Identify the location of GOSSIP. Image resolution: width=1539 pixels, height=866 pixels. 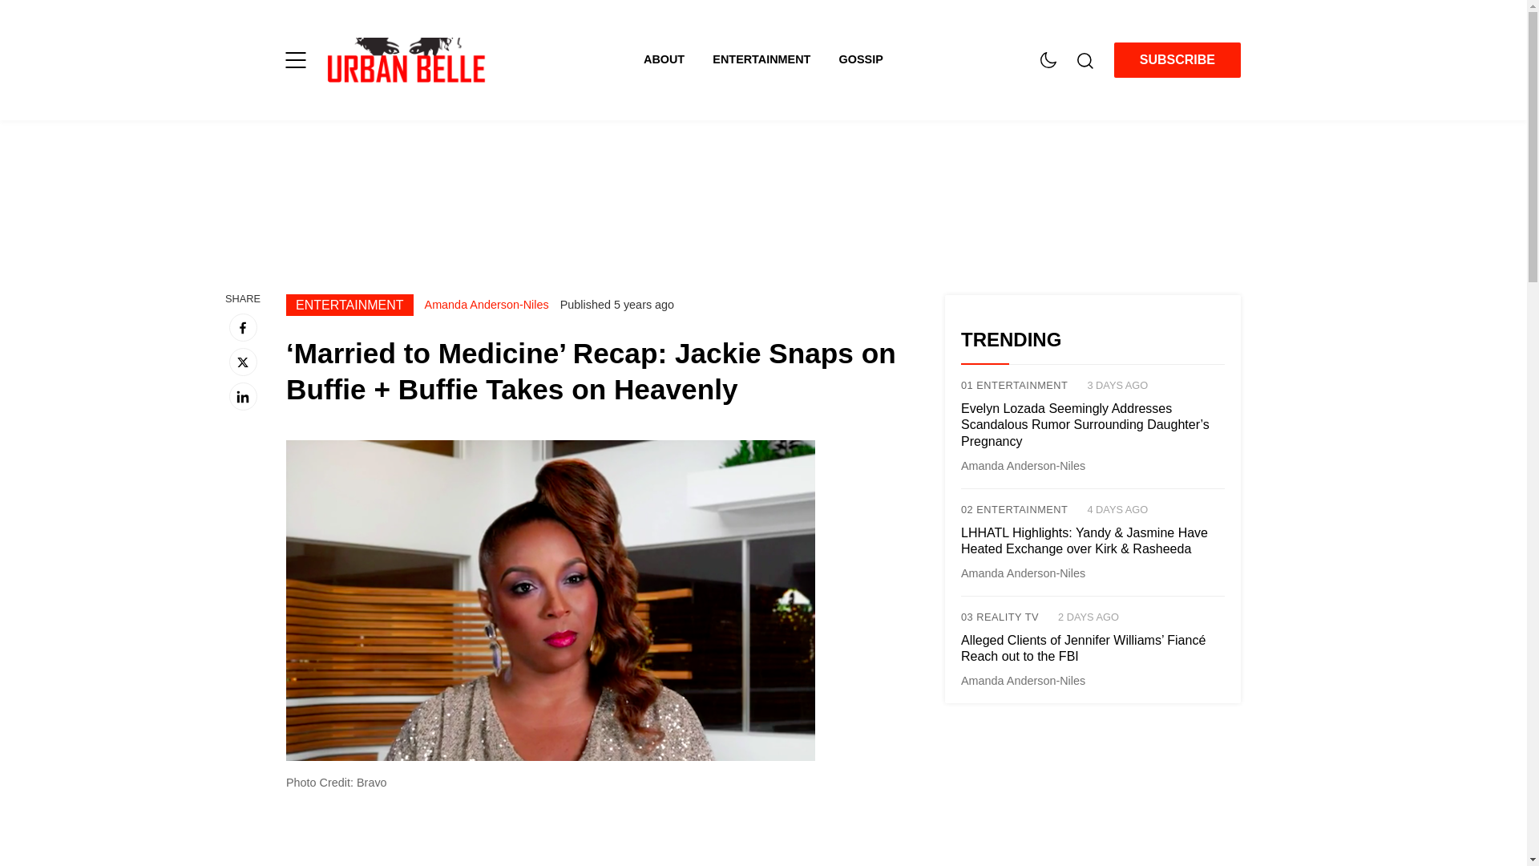
(861, 59).